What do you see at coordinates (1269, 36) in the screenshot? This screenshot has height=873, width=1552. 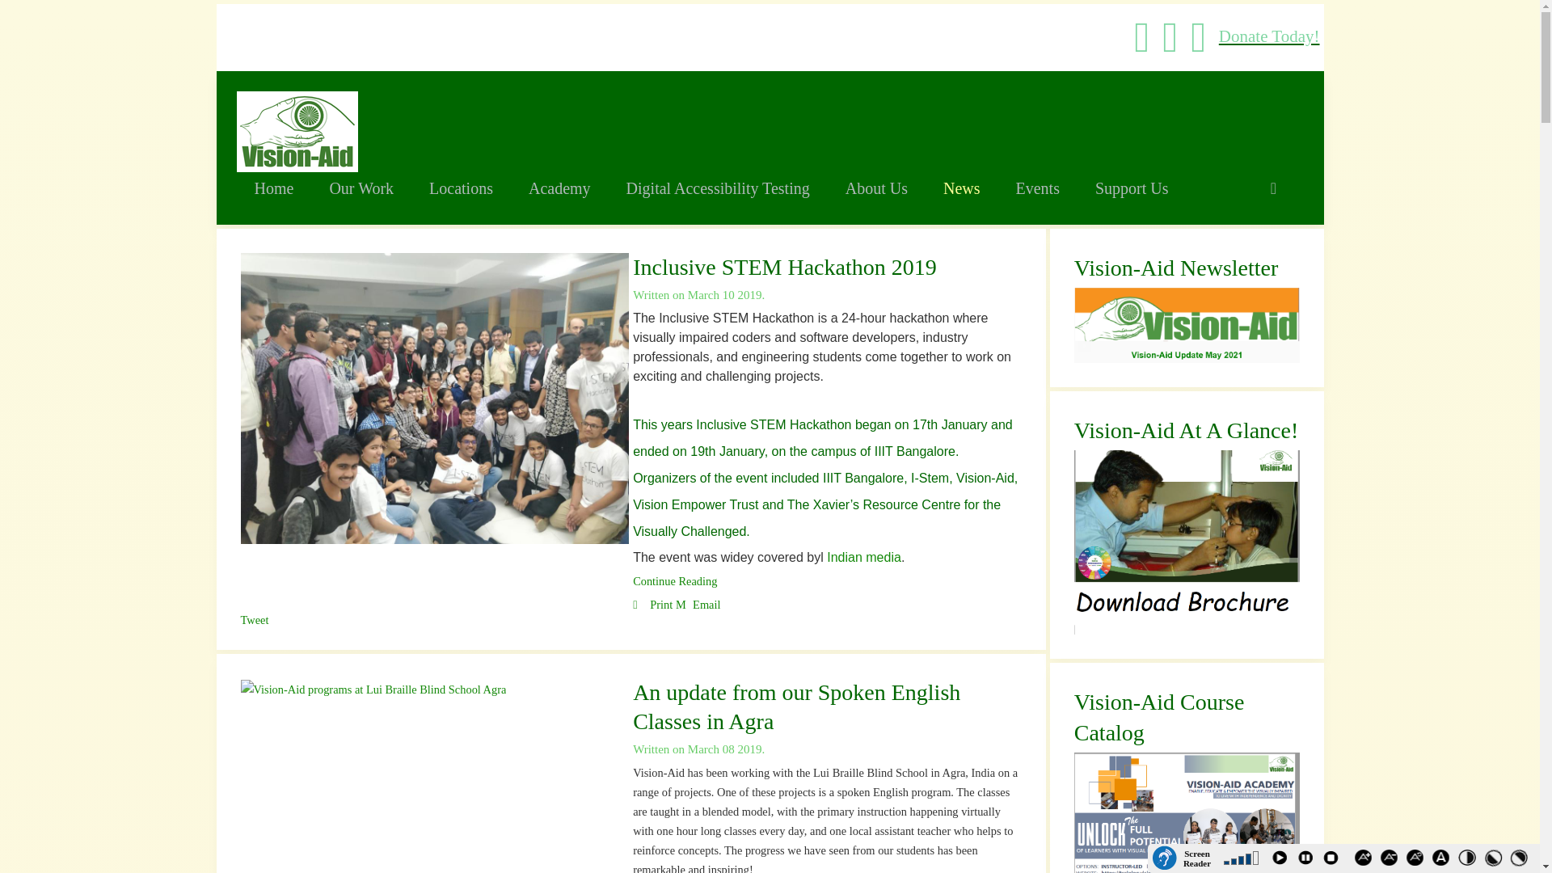 I see `Donate Today!` at bounding box center [1269, 36].